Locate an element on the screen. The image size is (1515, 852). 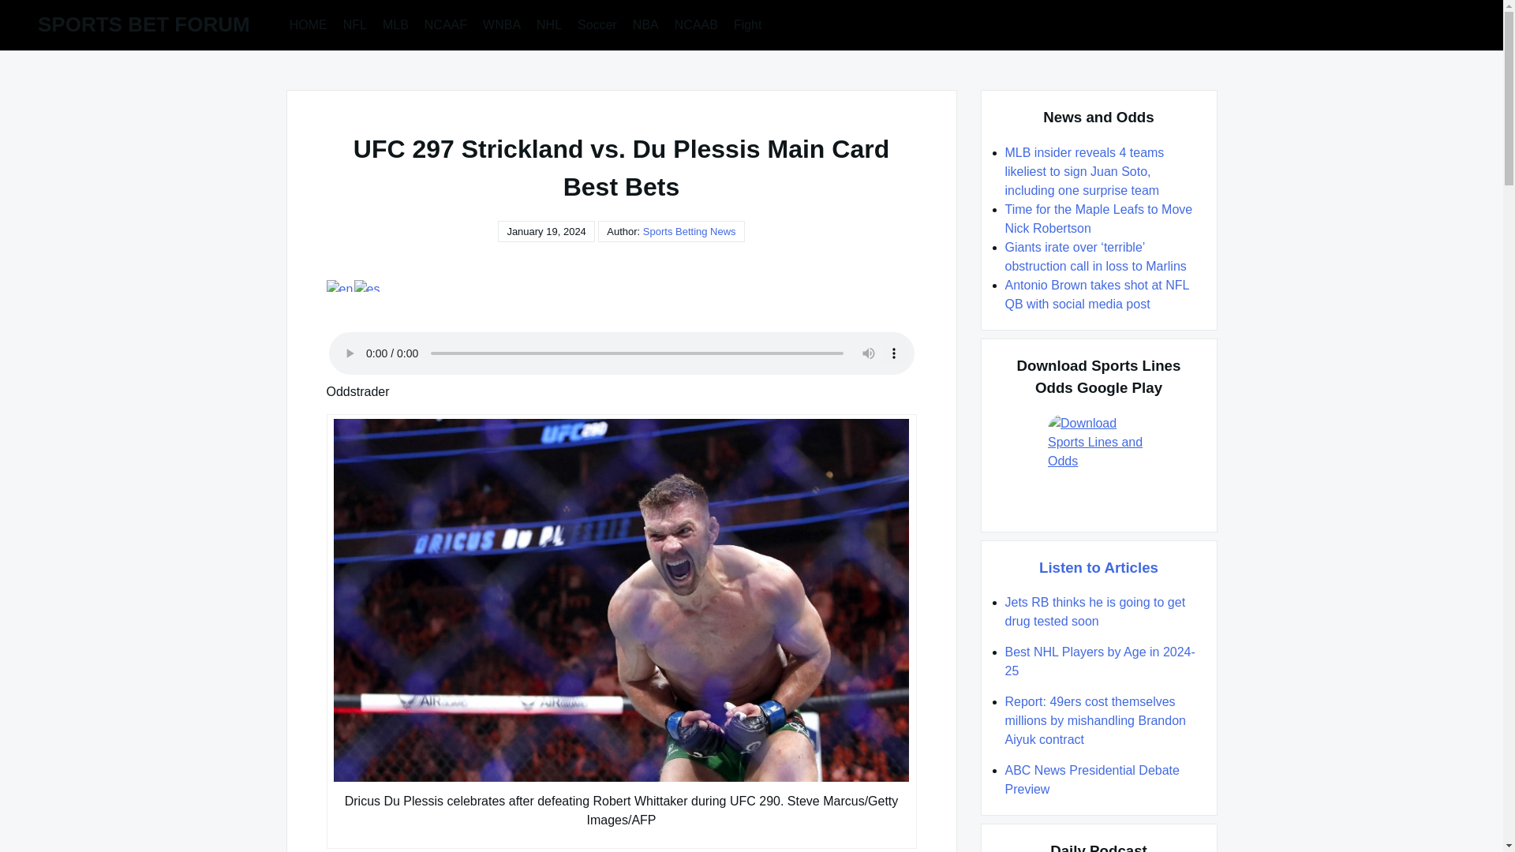
Time for the Maple Leafs to Move Nick Robertson is located at coordinates (1099, 219).